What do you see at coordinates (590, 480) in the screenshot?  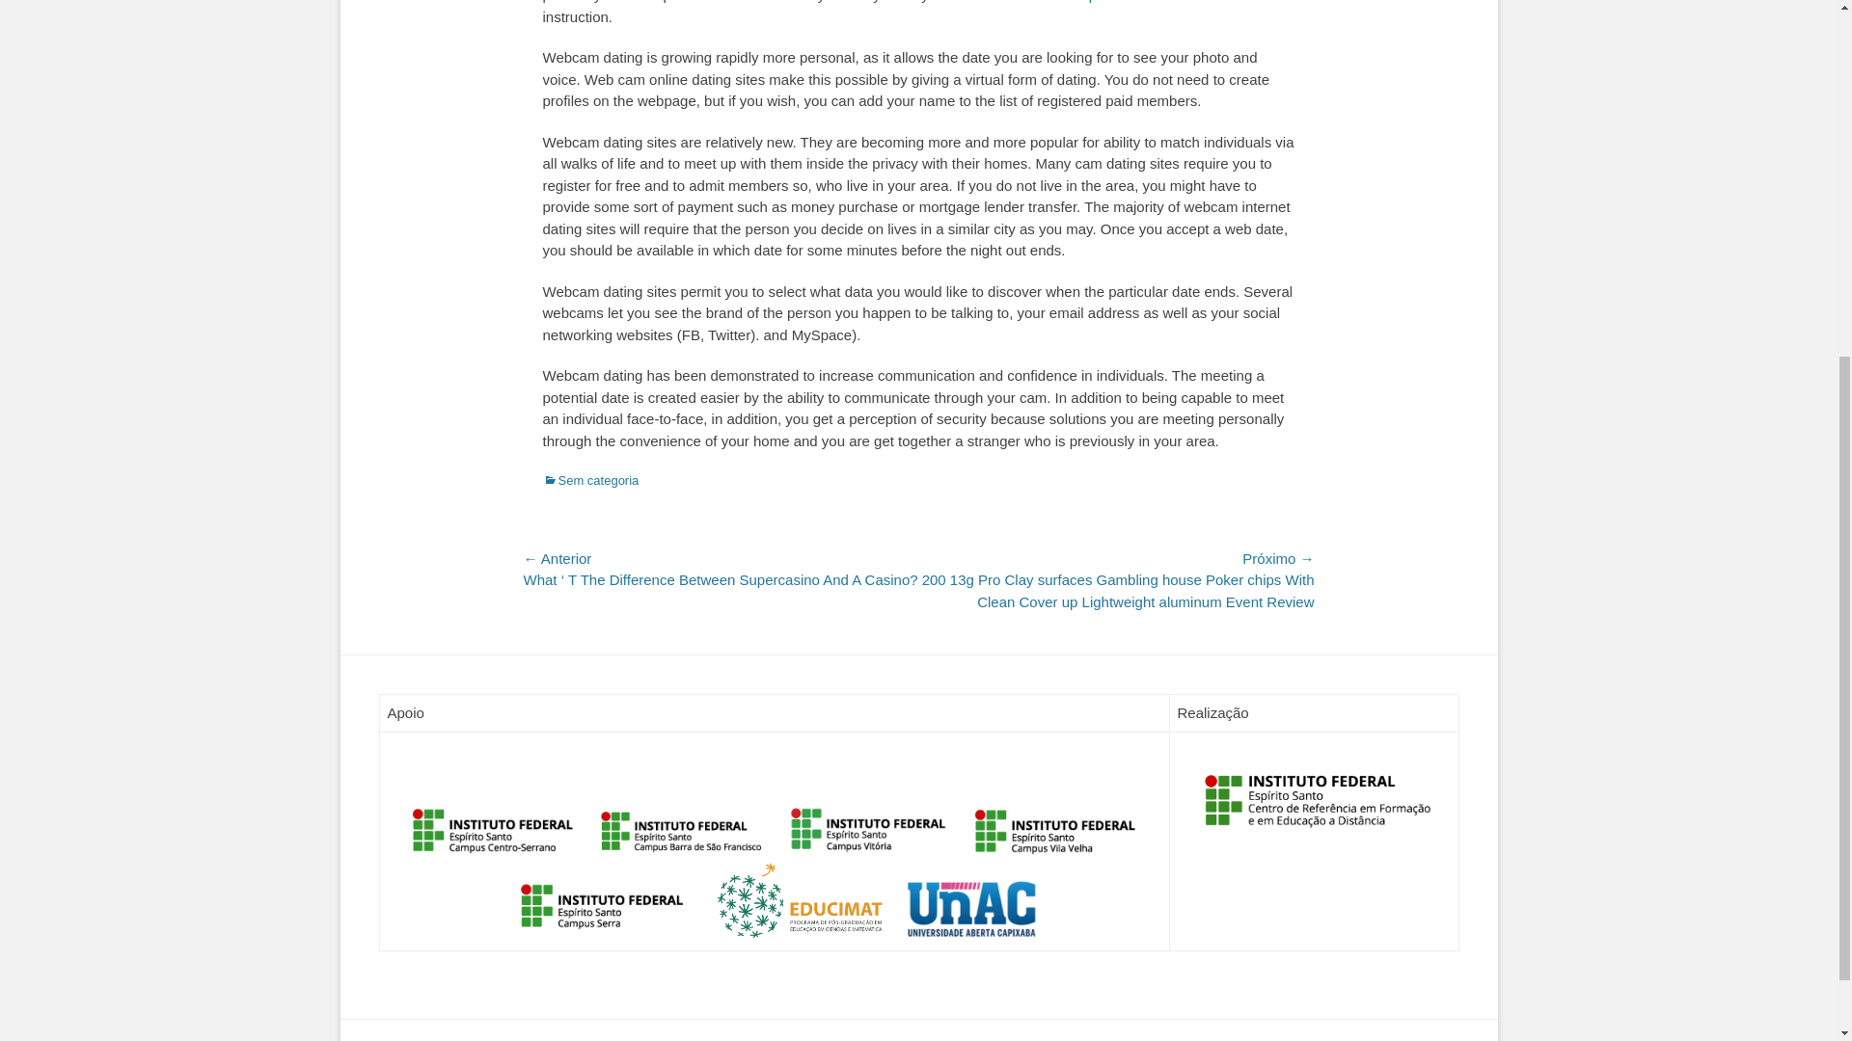 I see `Sem categoria` at bounding box center [590, 480].